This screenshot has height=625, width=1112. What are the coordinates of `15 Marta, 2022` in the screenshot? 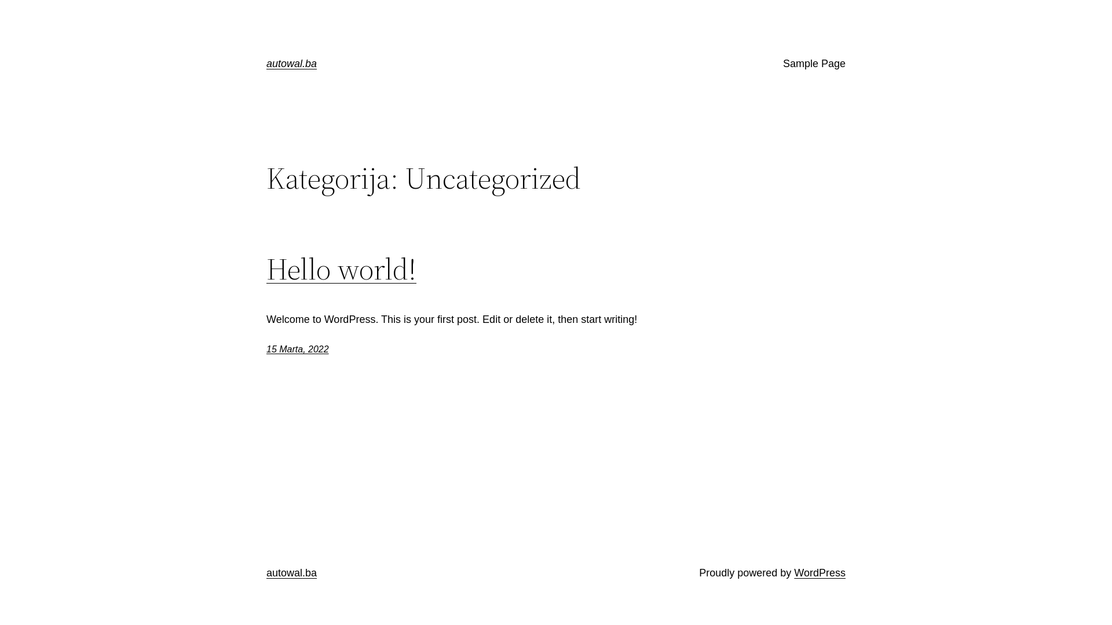 It's located at (298, 350).